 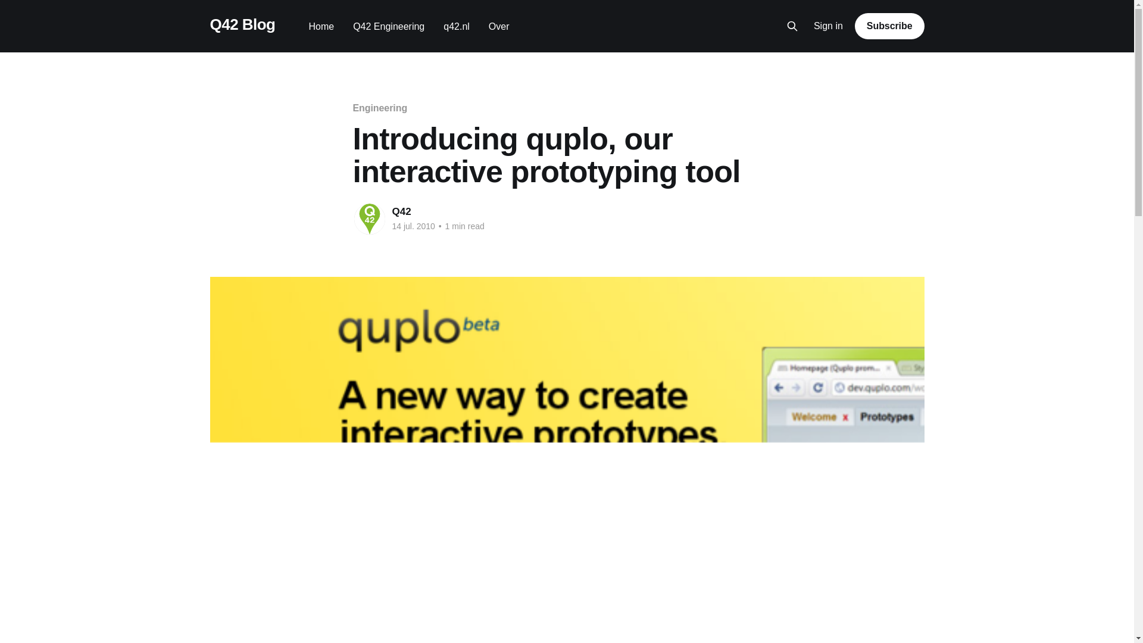 What do you see at coordinates (242, 24) in the screenshot?
I see `Q42 Blog` at bounding box center [242, 24].